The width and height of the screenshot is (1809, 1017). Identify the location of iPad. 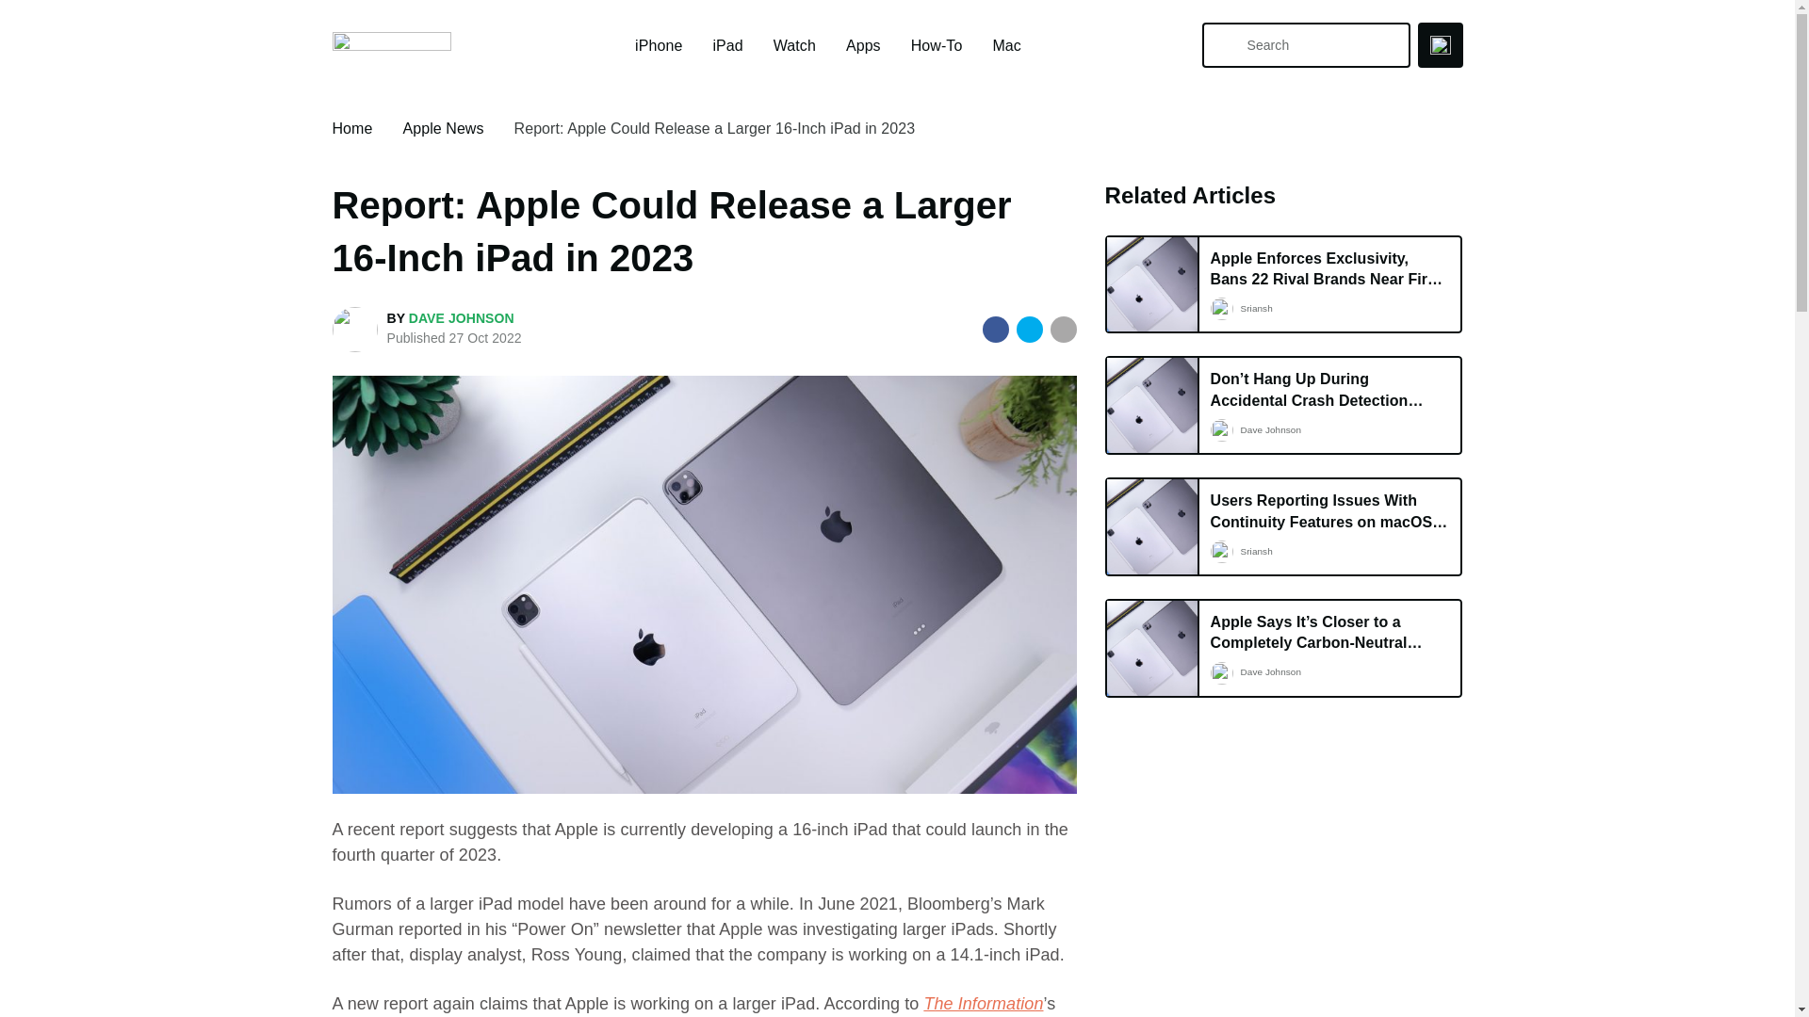
(727, 45).